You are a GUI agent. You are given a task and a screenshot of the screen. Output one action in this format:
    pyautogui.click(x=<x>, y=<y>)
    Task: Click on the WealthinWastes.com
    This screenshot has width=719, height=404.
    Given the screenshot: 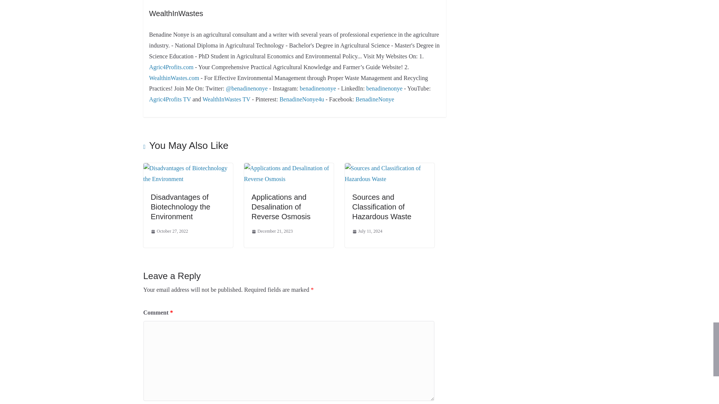 What is the action you would take?
    pyautogui.click(x=174, y=78)
    